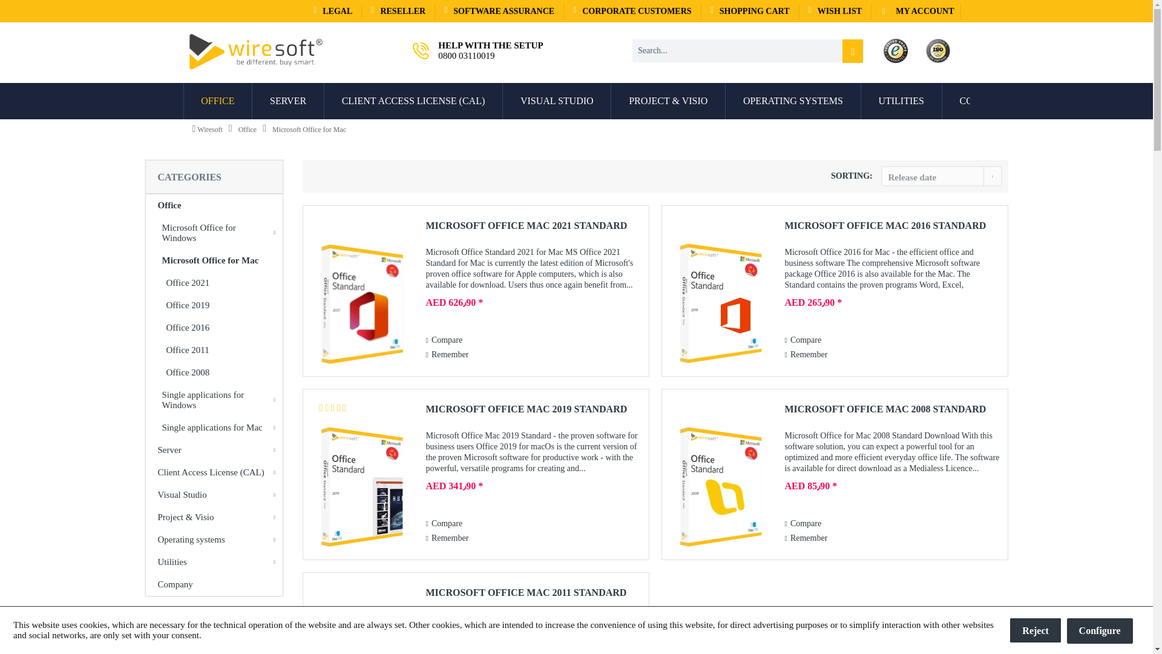 This screenshot has height=654, width=1162. I want to click on Server, so click(288, 101).